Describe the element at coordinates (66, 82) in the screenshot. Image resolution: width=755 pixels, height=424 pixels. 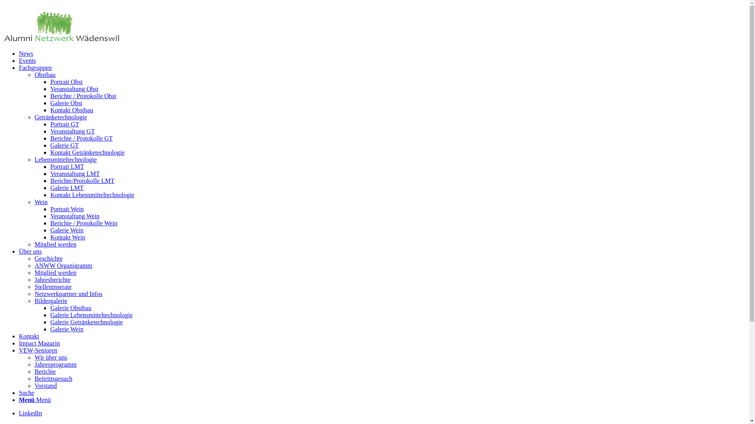
I see `Portrait Obst` at that location.